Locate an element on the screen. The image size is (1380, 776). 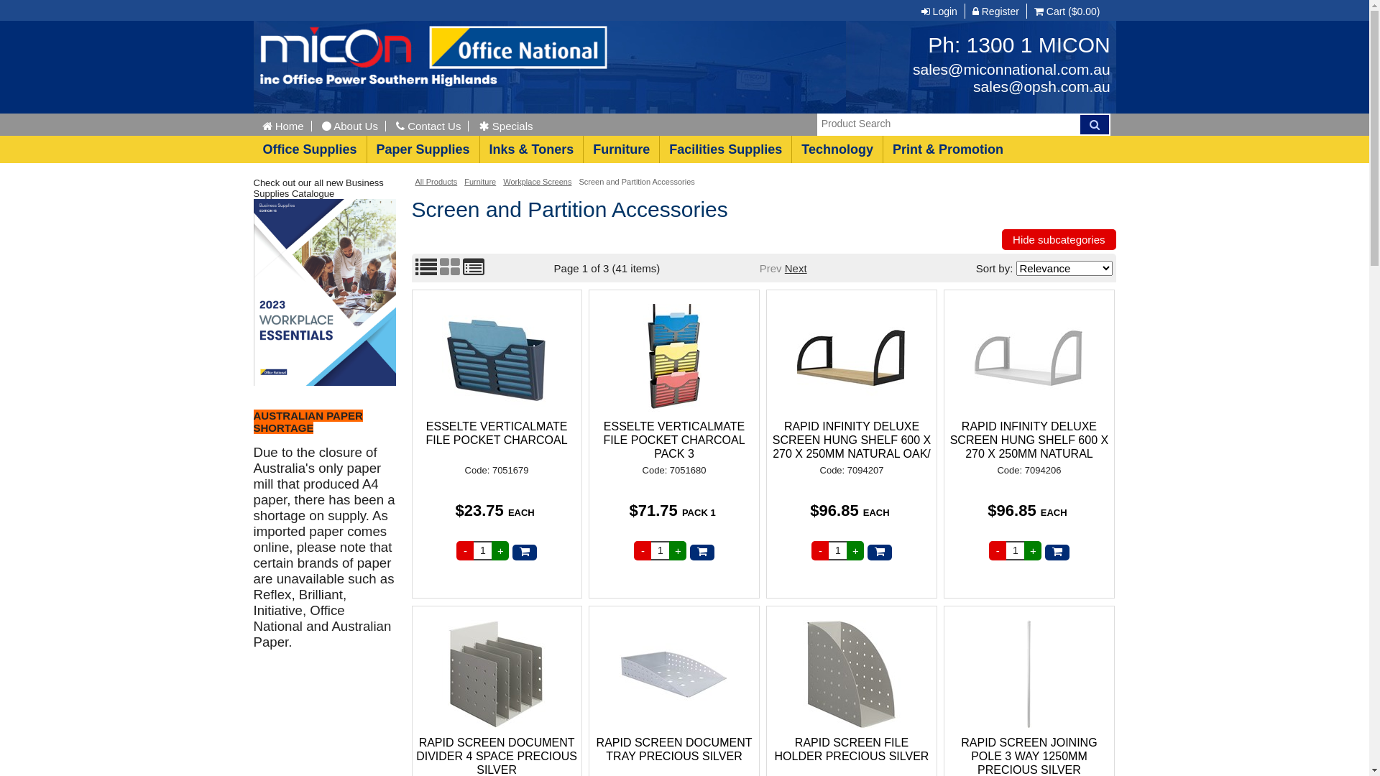
Compact View is located at coordinates (474, 272).